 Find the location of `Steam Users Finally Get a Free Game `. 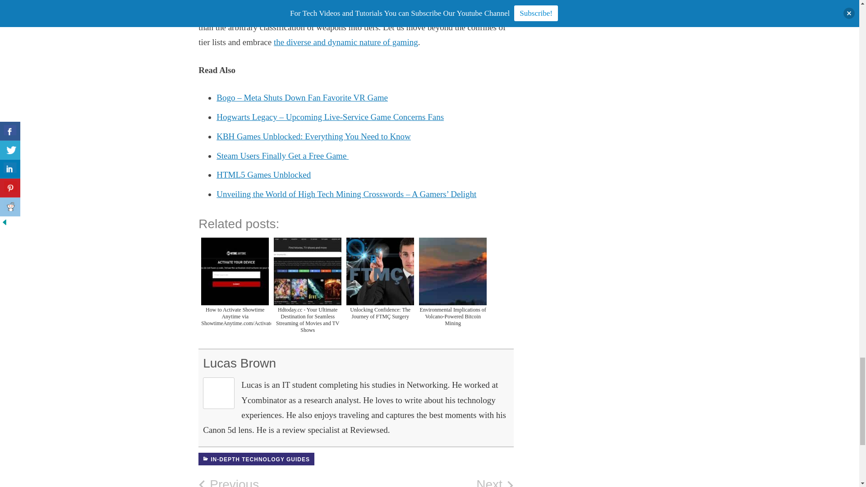

Steam Users Finally Get a Free Game  is located at coordinates (256, 459).